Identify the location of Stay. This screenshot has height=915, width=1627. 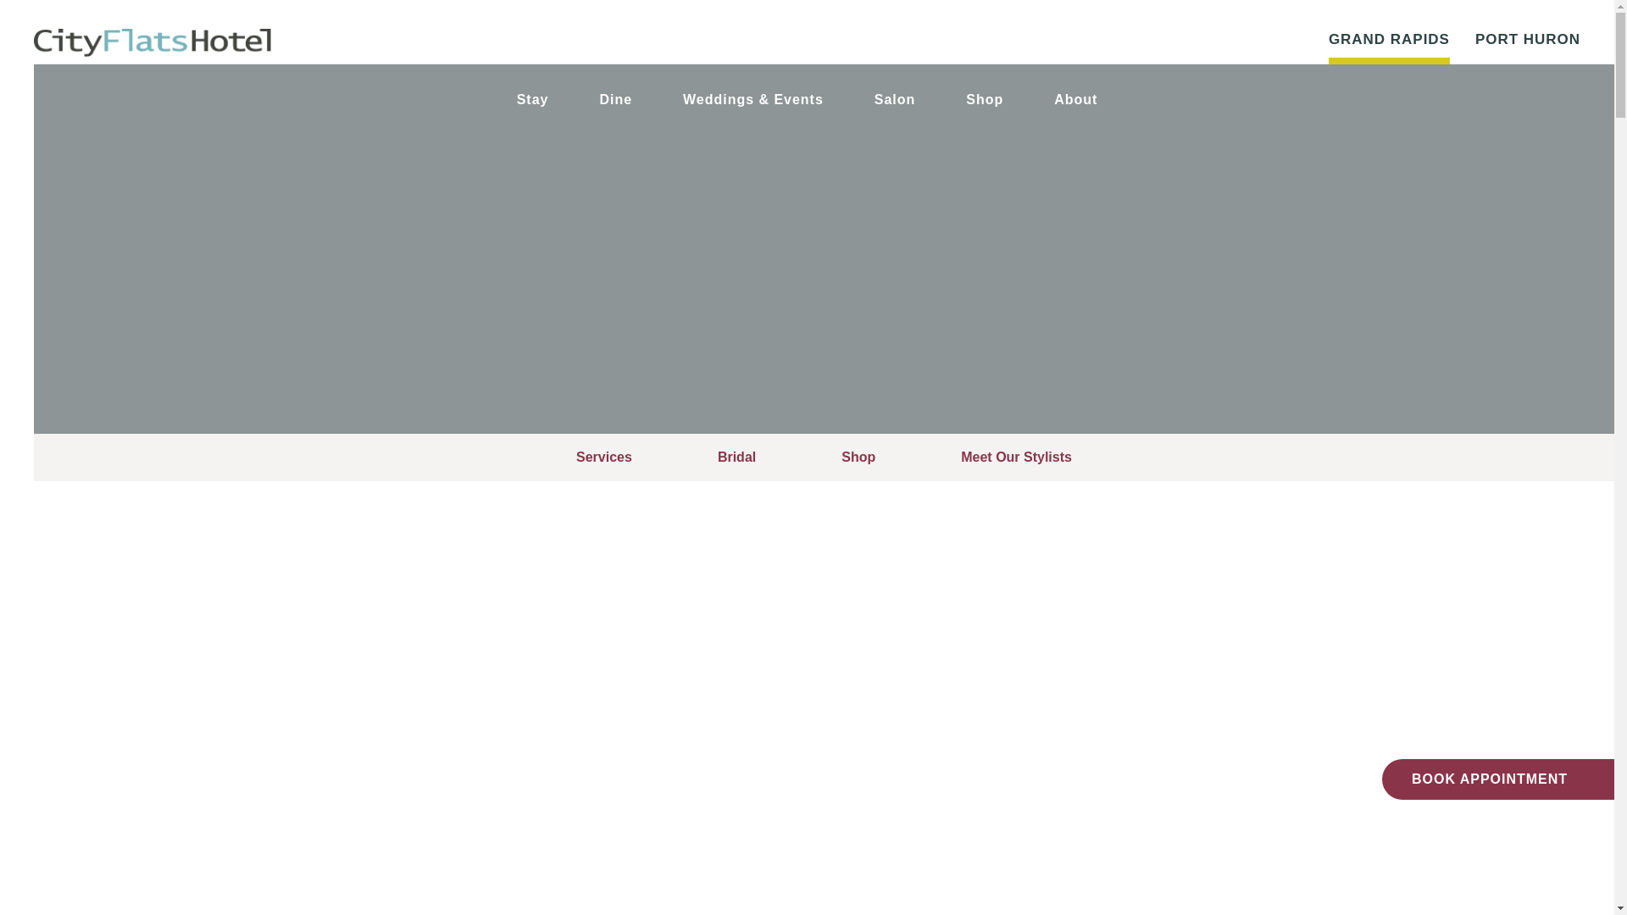
(533, 100).